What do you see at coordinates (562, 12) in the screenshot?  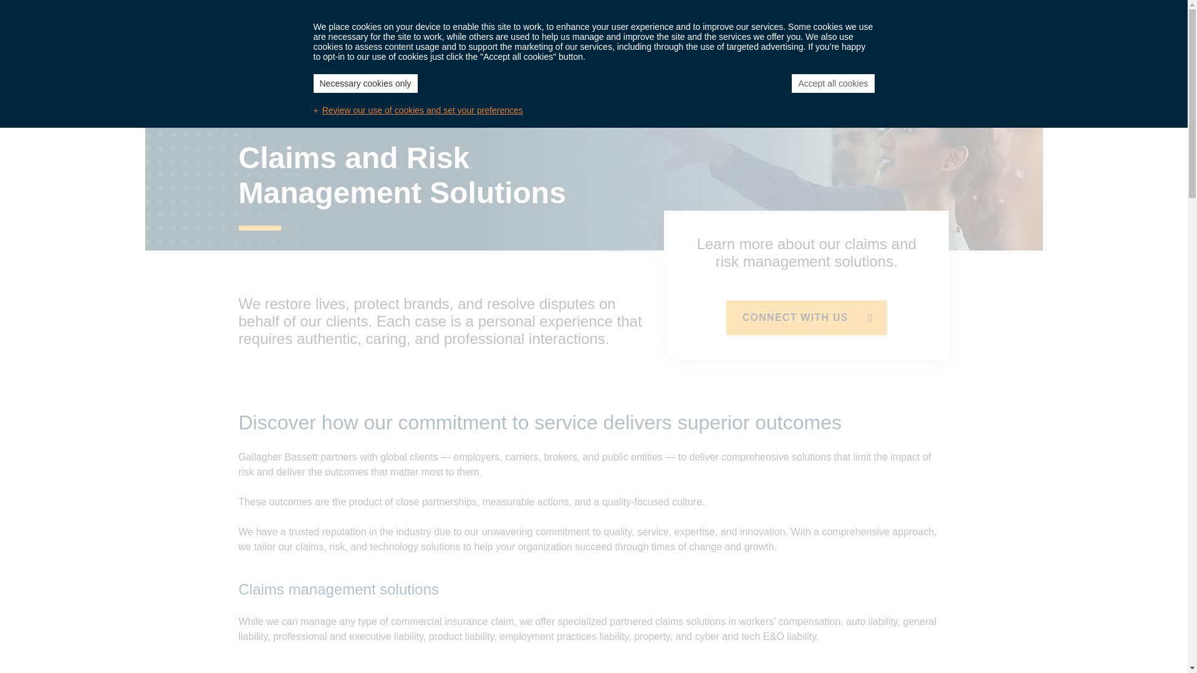 I see `Information for Clients` at bounding box center [562, 12].